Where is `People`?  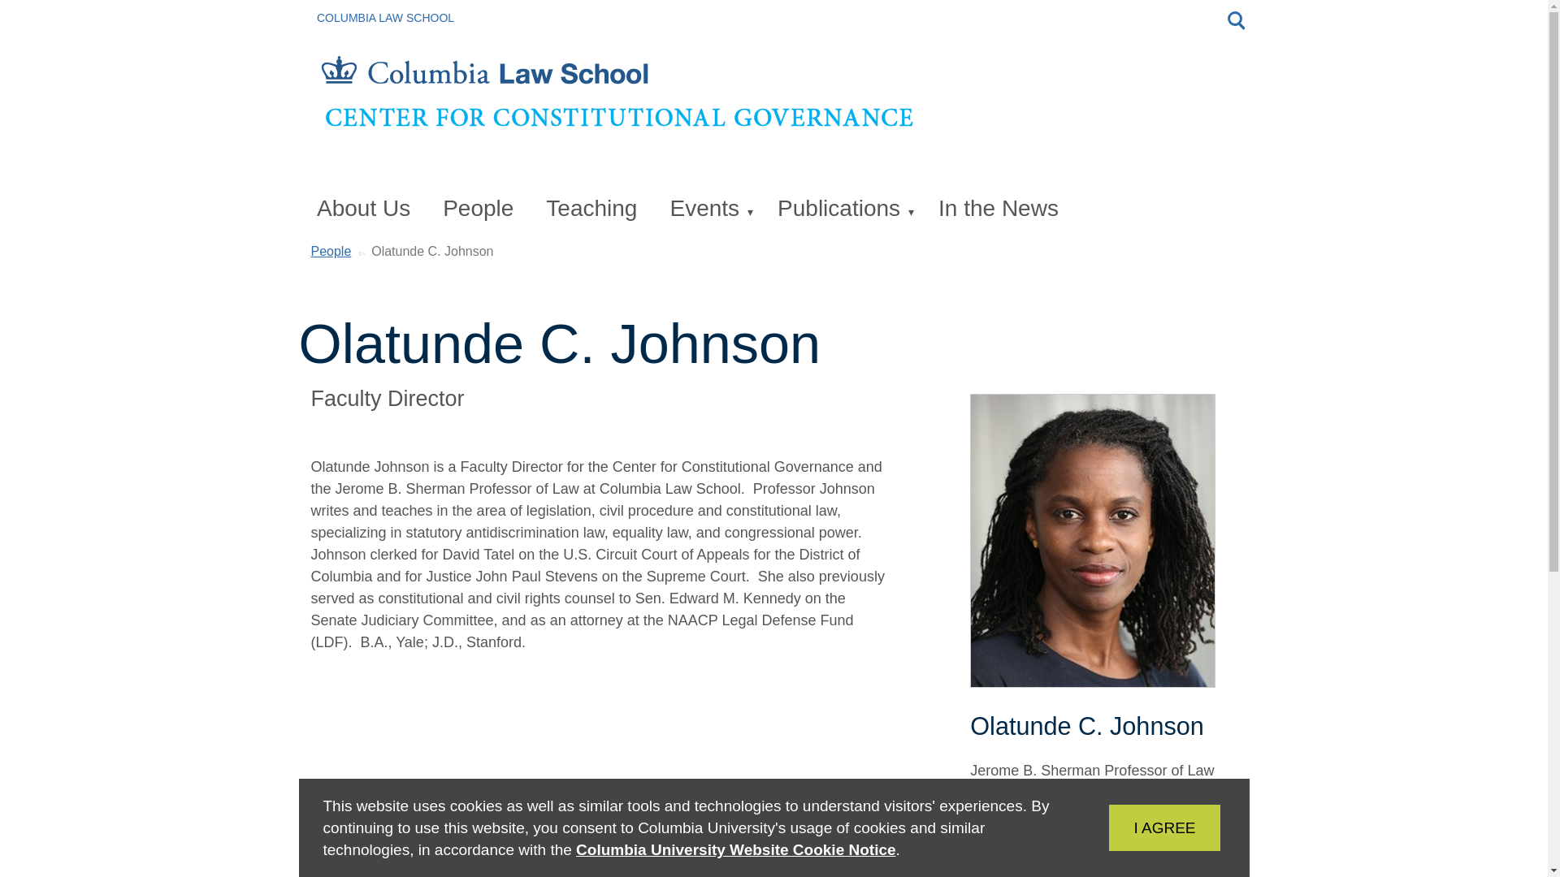 People is located at coordinates (481, 210).